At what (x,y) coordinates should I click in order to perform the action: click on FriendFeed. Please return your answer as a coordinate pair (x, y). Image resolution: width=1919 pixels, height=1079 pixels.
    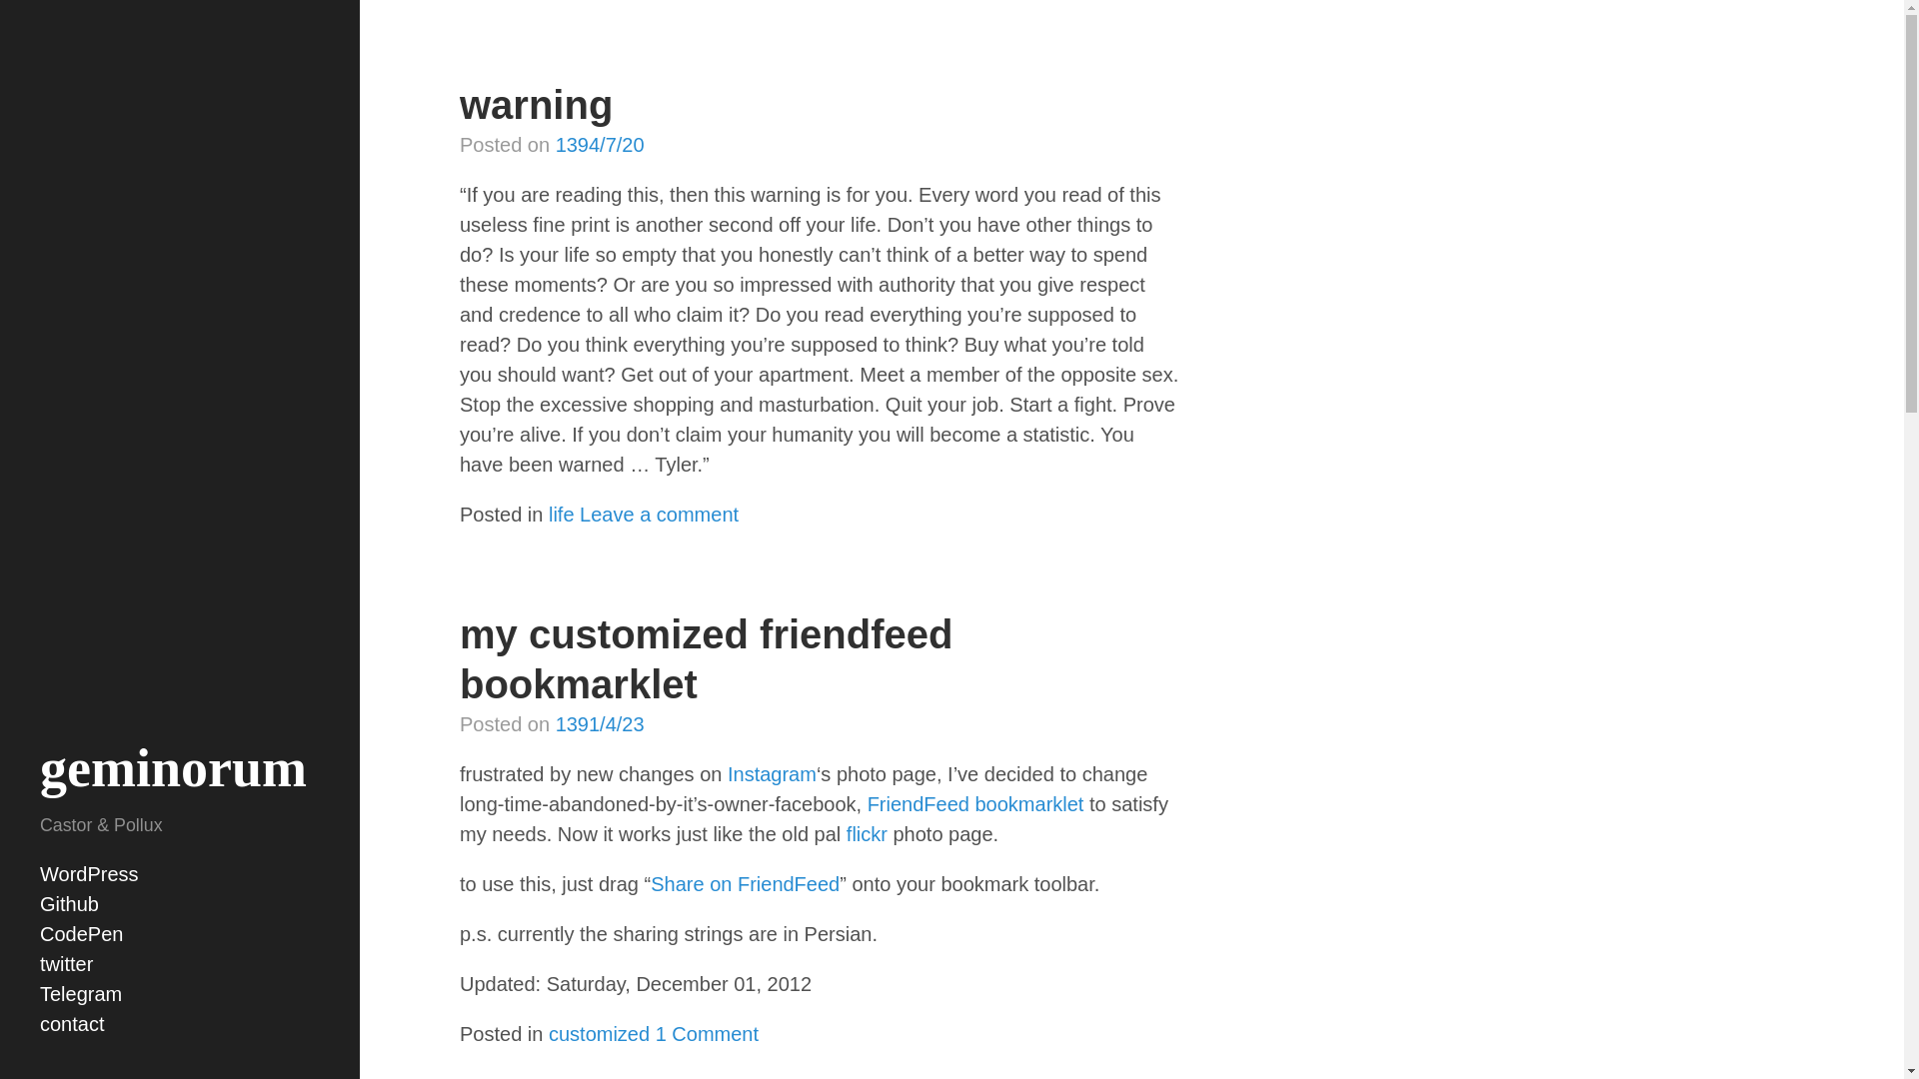
    Looking at the image, I should click on (918, 803).